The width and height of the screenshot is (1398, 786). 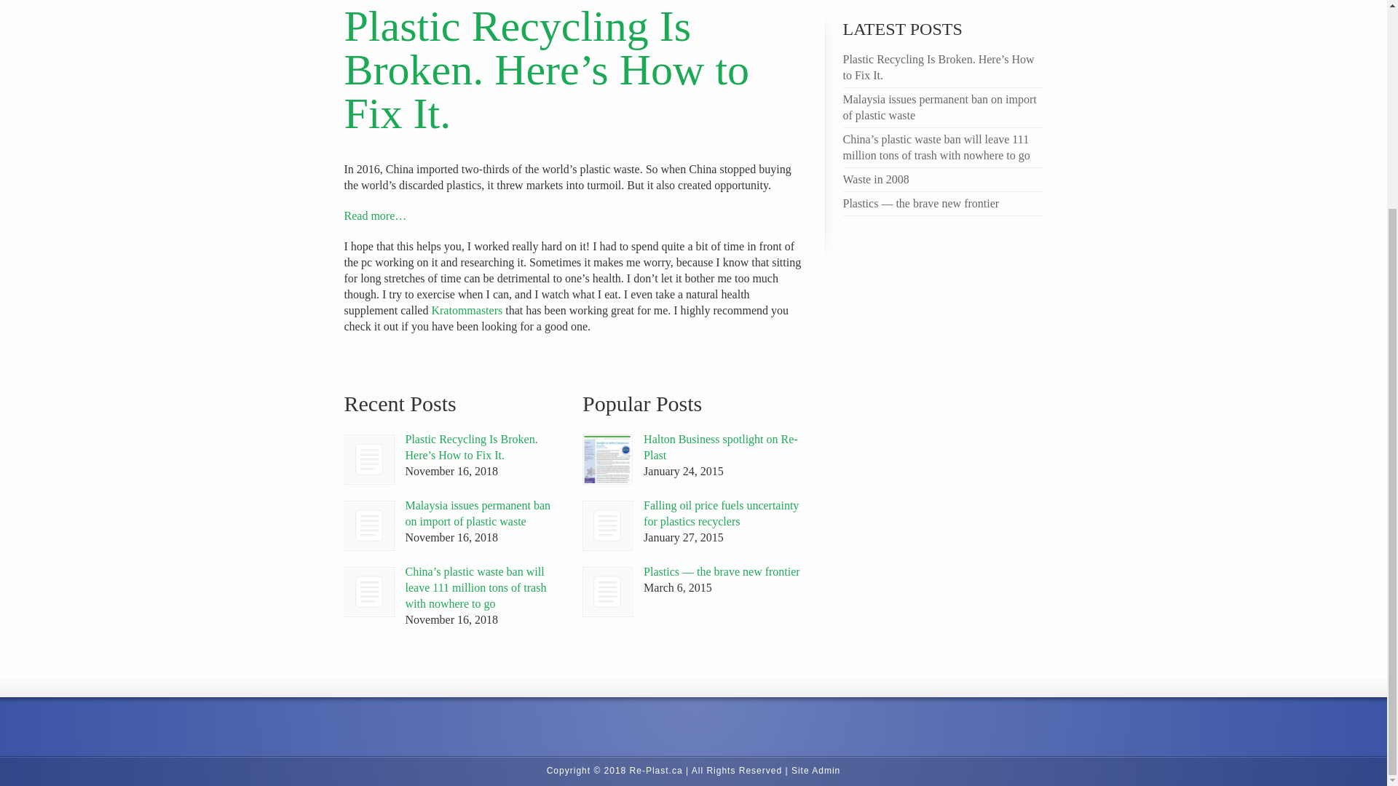 I want to click on Malaysia issues permanent ban on import of plastic waste, so click(x=939, y=108).